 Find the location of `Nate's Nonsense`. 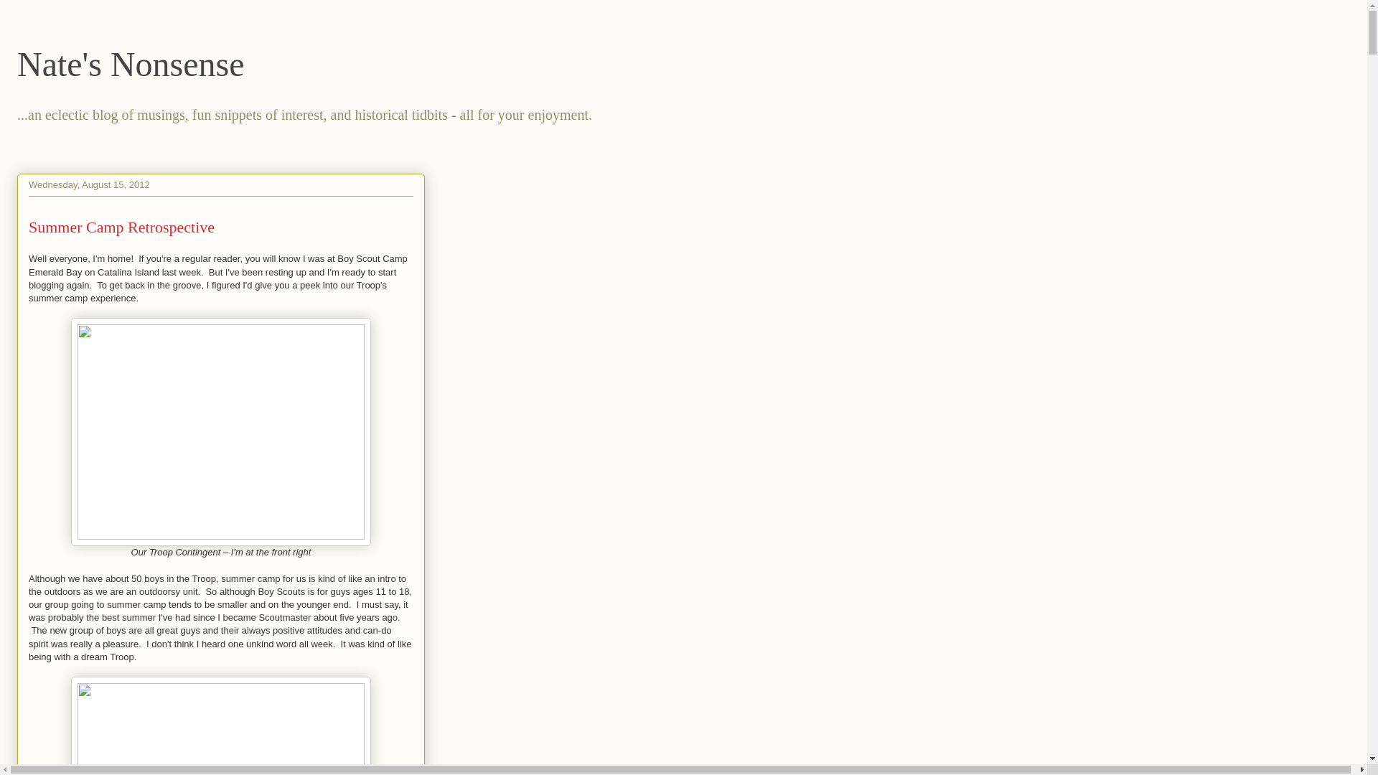

Nate's Nonsense is located at coordinates (131, 63).